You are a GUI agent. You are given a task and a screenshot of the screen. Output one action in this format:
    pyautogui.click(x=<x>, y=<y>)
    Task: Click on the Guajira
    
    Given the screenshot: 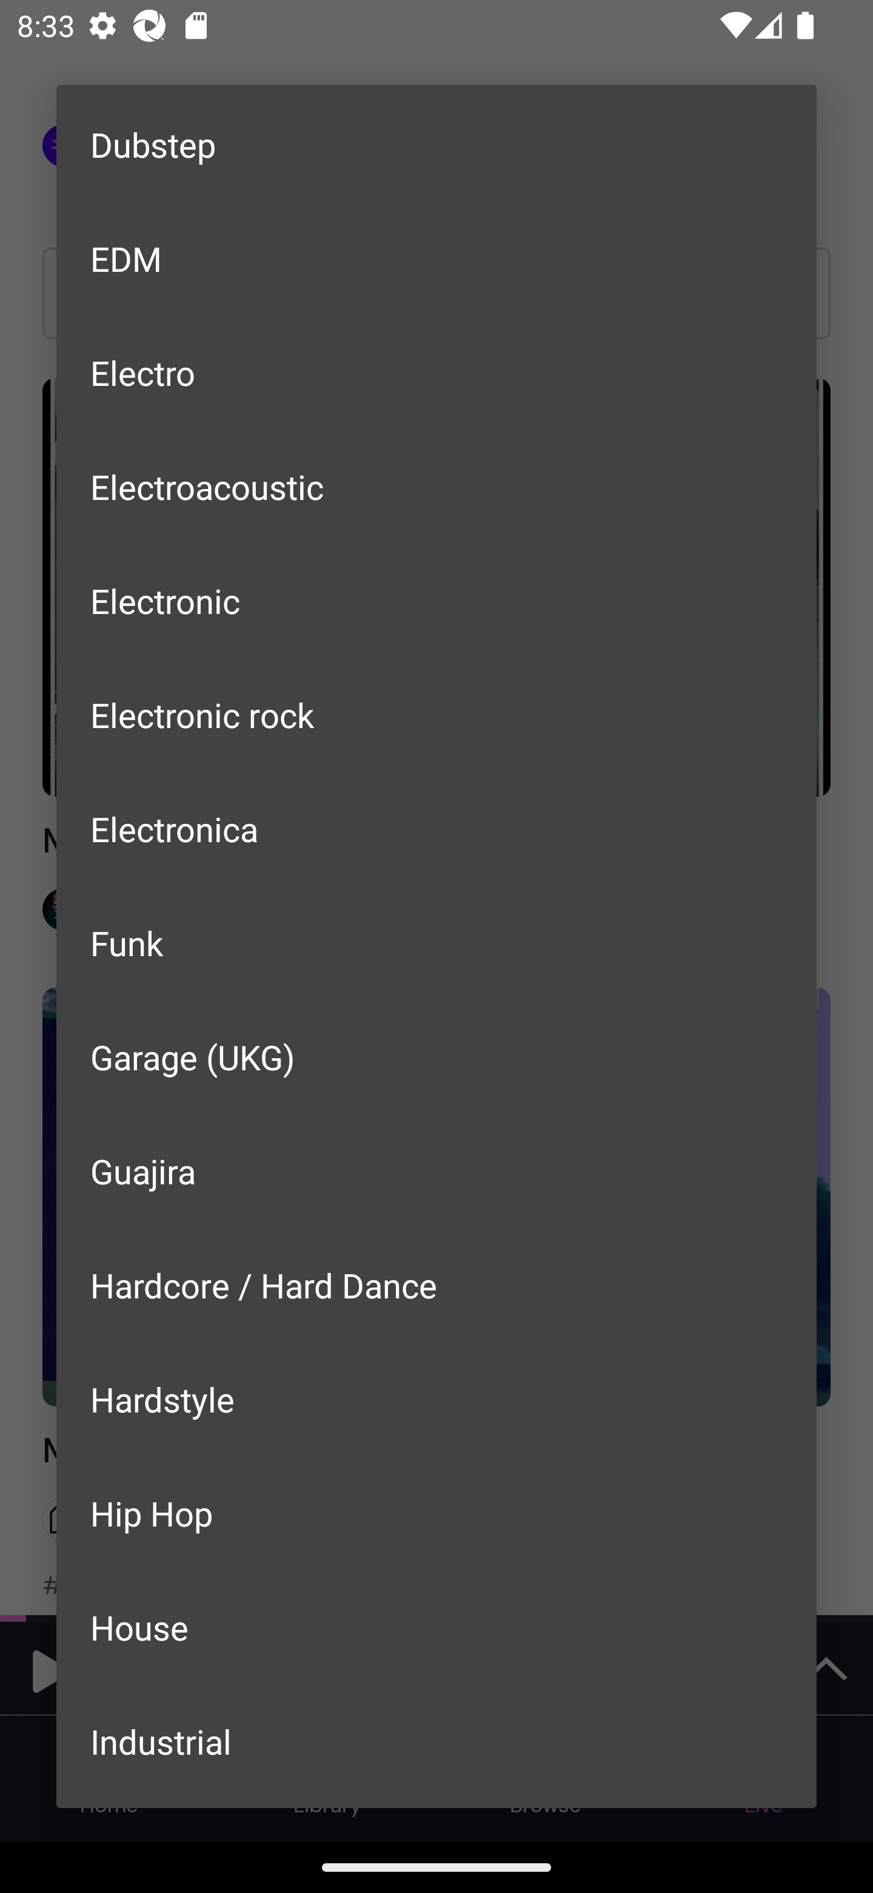 What is the action you would take?
    pyautogui.click(x=436, y=1170)
    